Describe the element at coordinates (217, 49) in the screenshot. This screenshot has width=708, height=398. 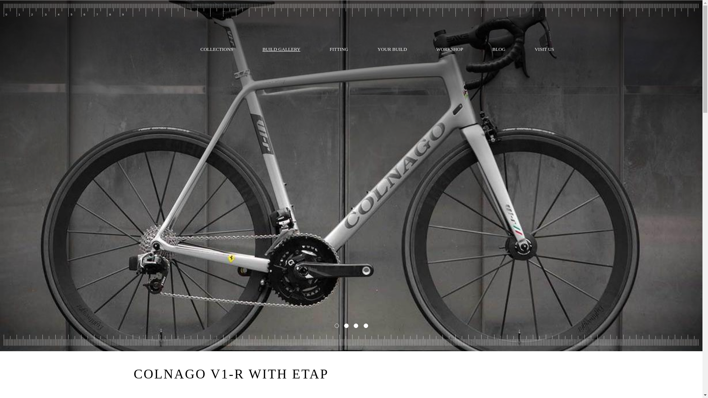
I see `COLLECTIONS` at that location.